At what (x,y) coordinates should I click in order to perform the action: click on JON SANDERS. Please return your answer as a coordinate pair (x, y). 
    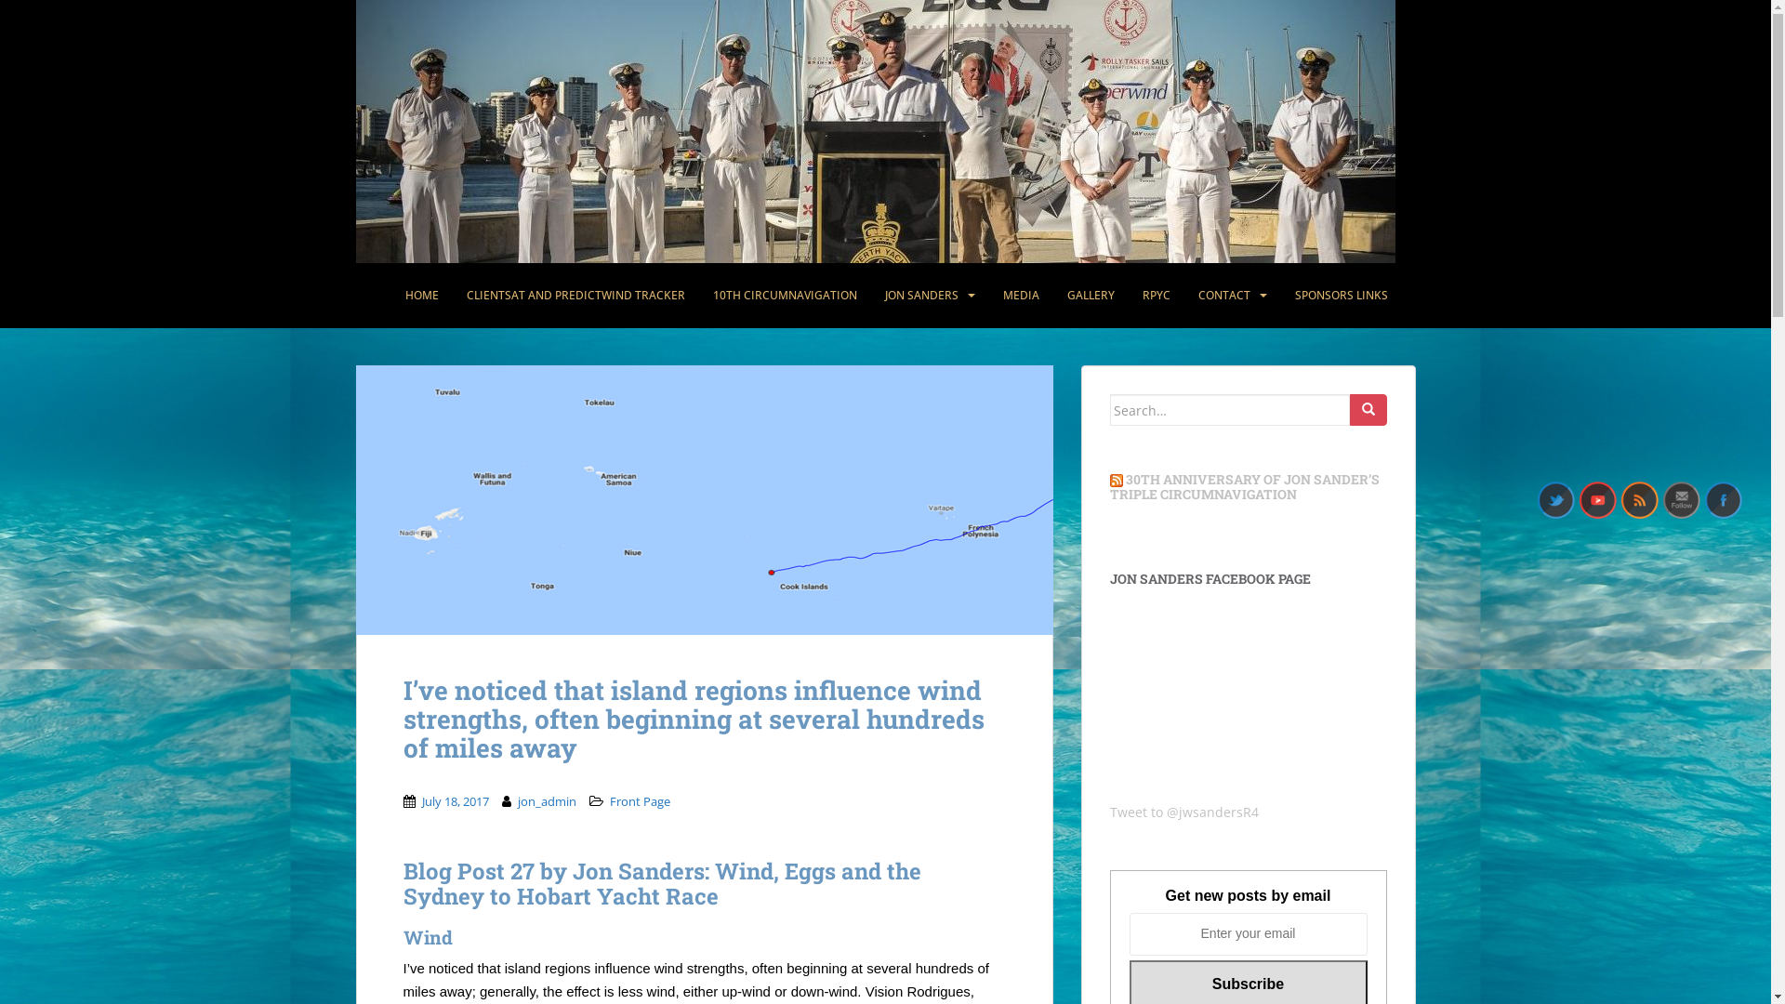
    Looking at the image, I should click on (922, 296).